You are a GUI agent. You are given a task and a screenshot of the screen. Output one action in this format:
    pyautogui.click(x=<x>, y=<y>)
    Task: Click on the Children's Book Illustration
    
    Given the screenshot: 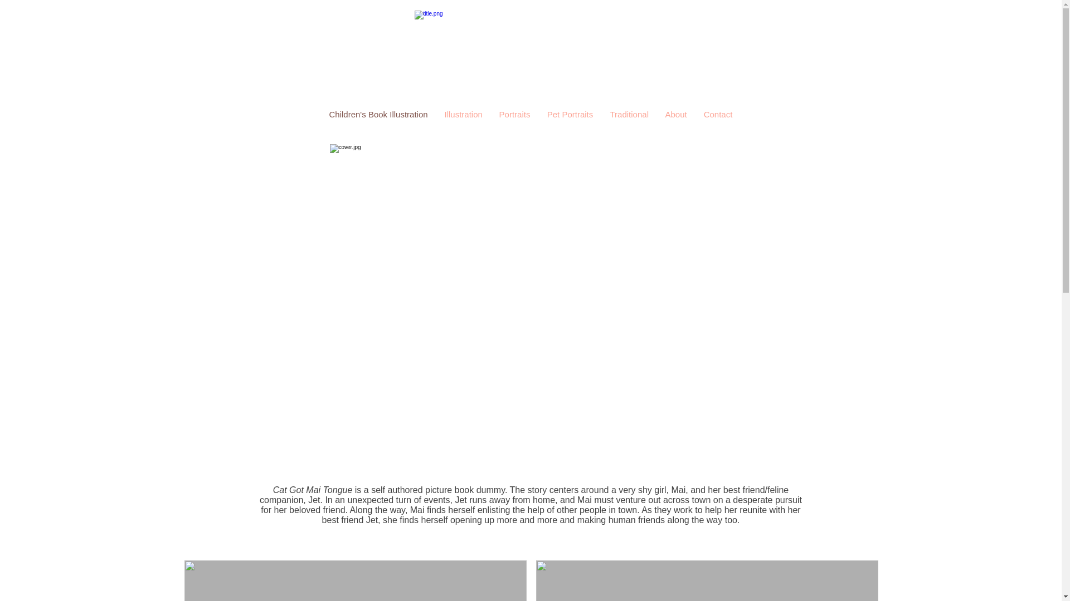 What is the action you would take?
    pyautogui.click(x=379, y=115)
    